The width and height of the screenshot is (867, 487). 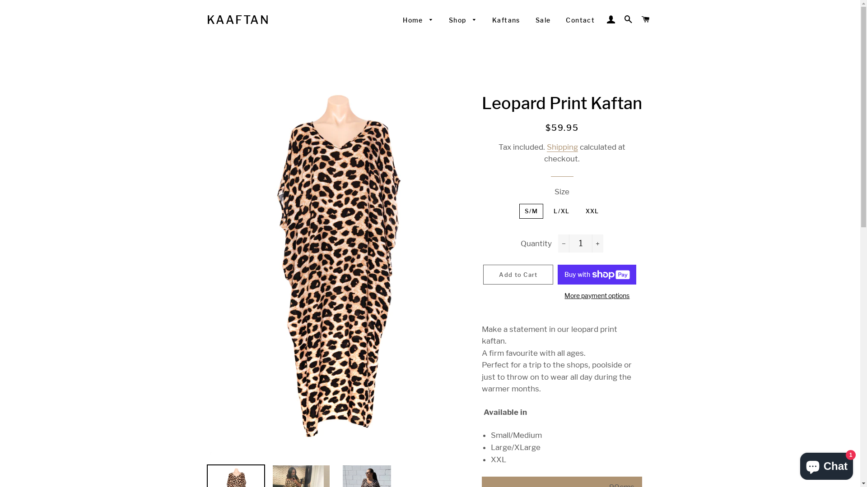 What do you see at coordinates (238, 20) in the screenshot?
I see `KAAFTAN` at bounding box center [238, 20].